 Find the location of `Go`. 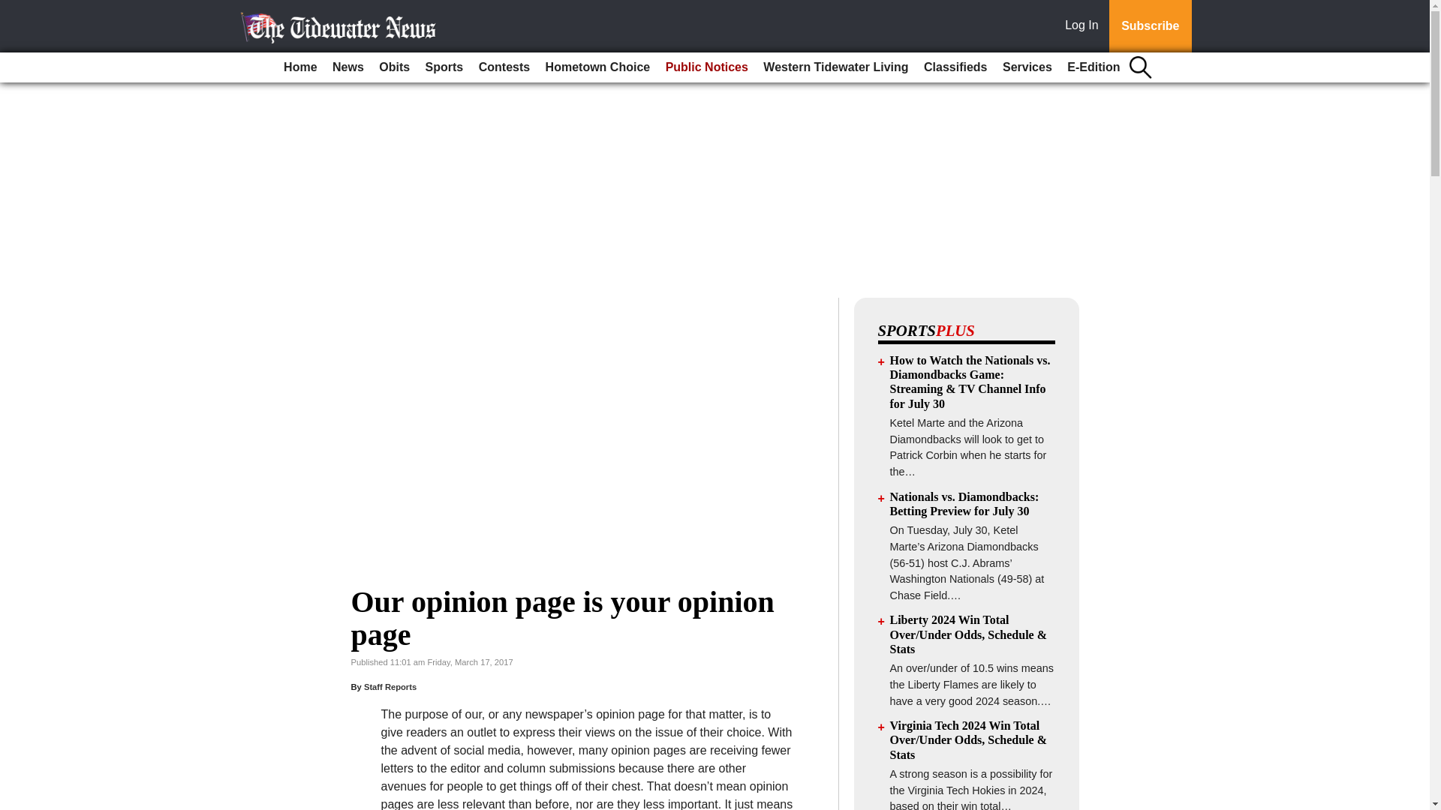

Go is located at coordinates (14, 9).